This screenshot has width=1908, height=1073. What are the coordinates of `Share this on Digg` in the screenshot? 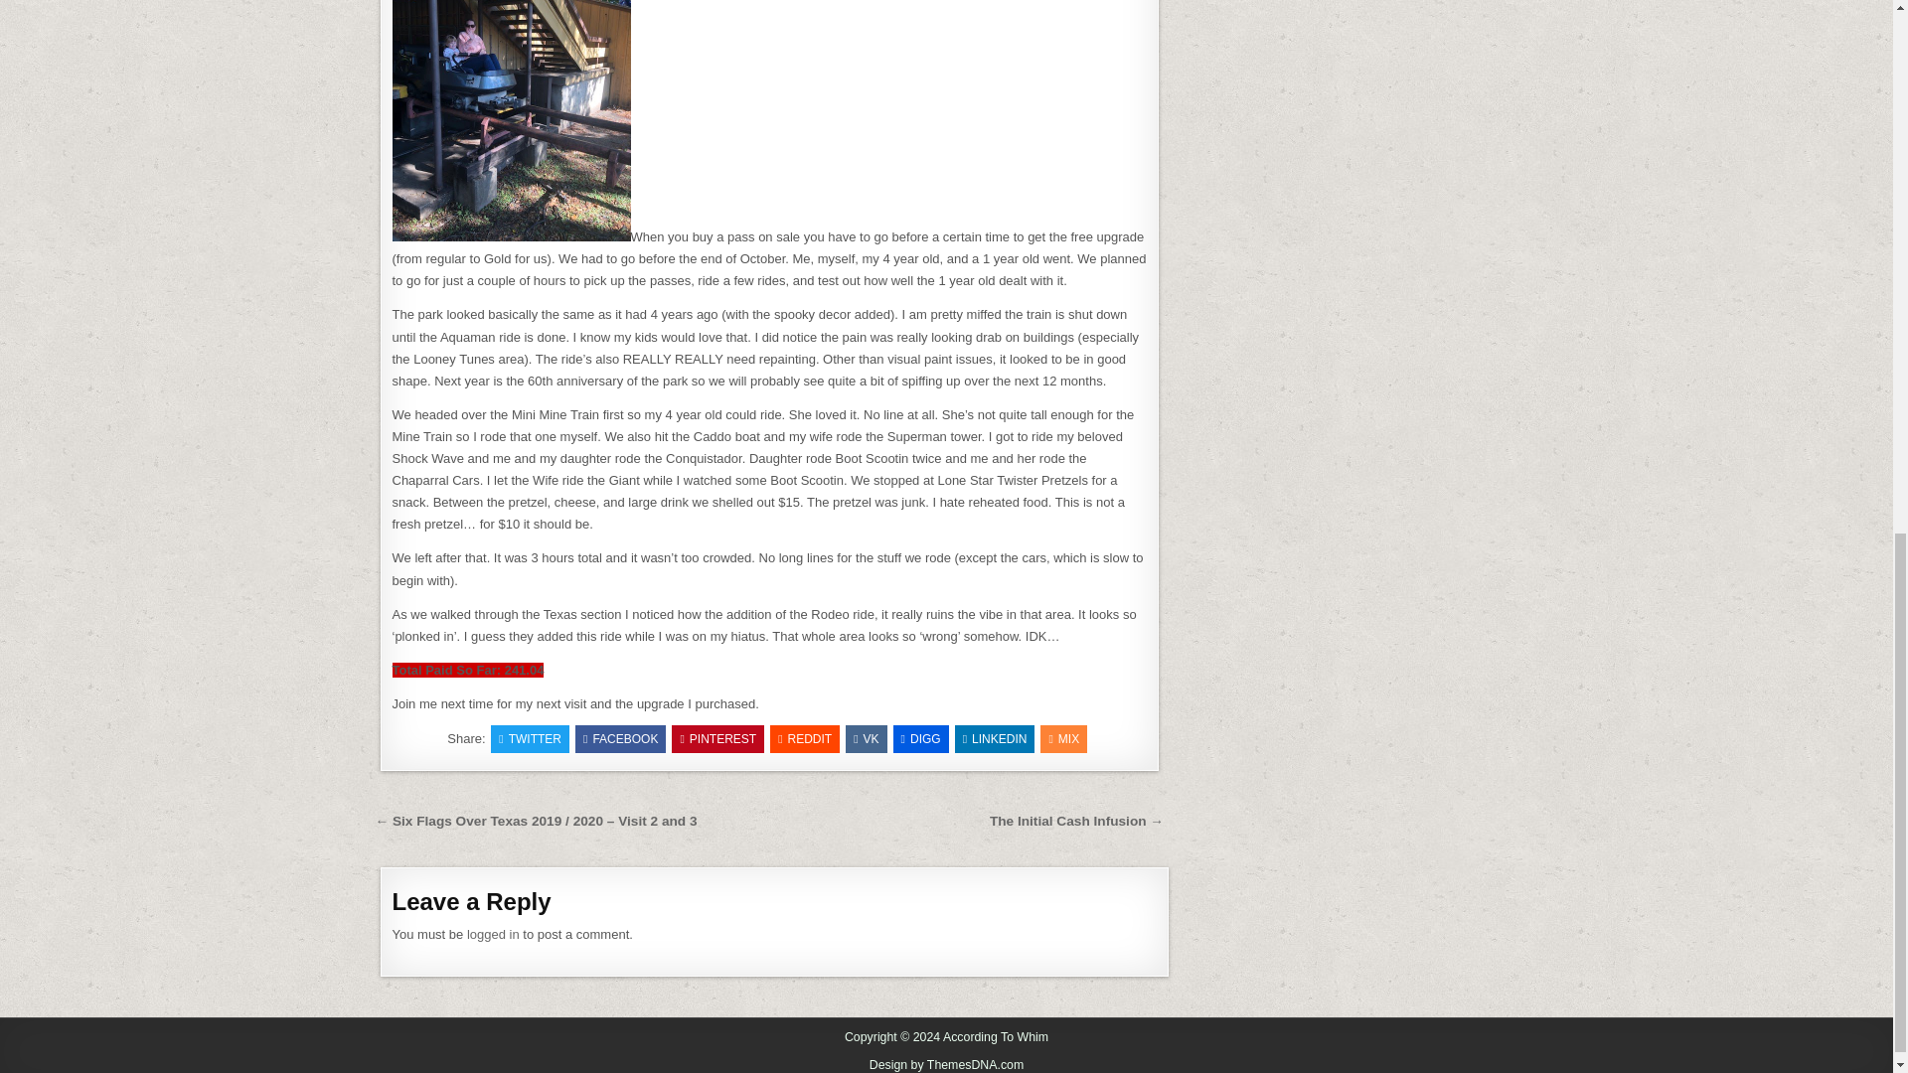 It's located at (920, 739).